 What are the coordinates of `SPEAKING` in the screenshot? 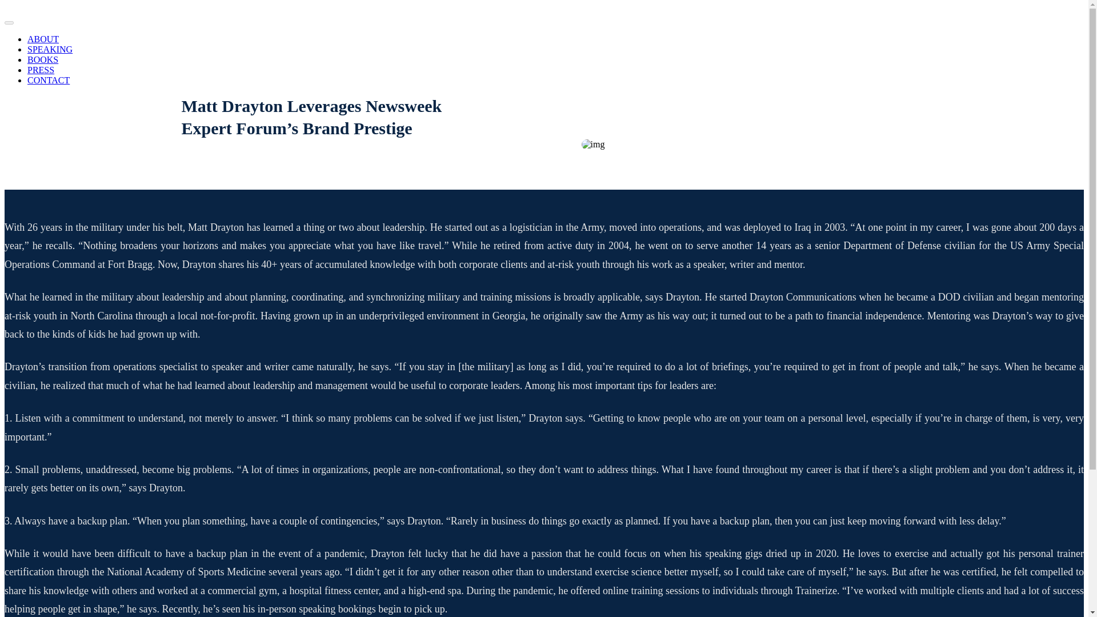 It's located at (50, 49).